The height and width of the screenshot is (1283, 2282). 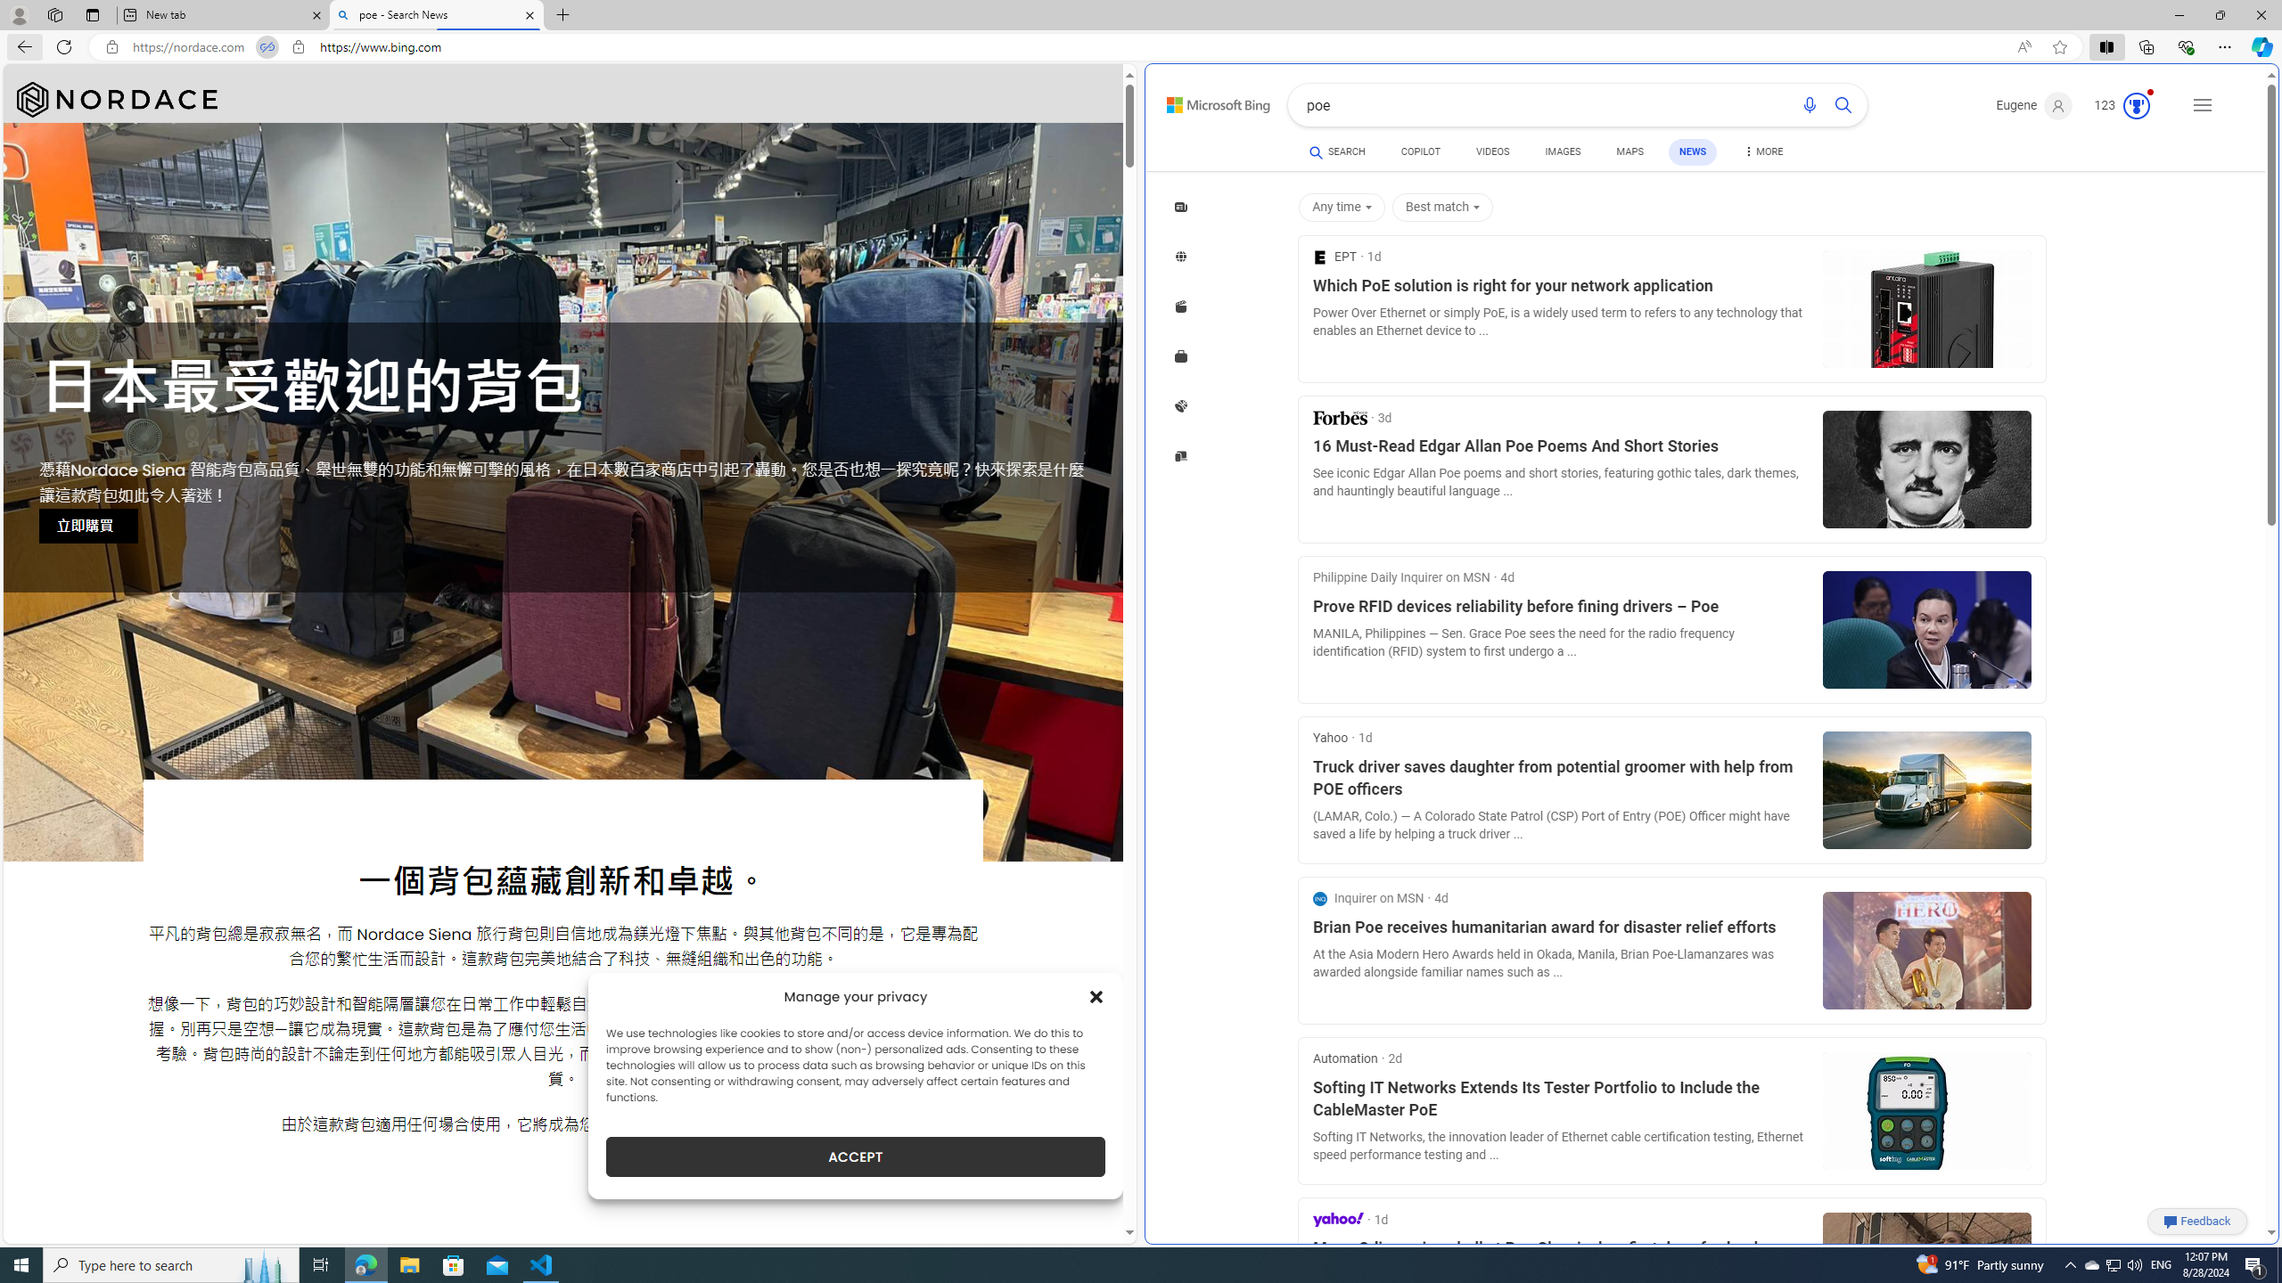 I want to click on Dropdown Menu, so click(x=1763, y=151).